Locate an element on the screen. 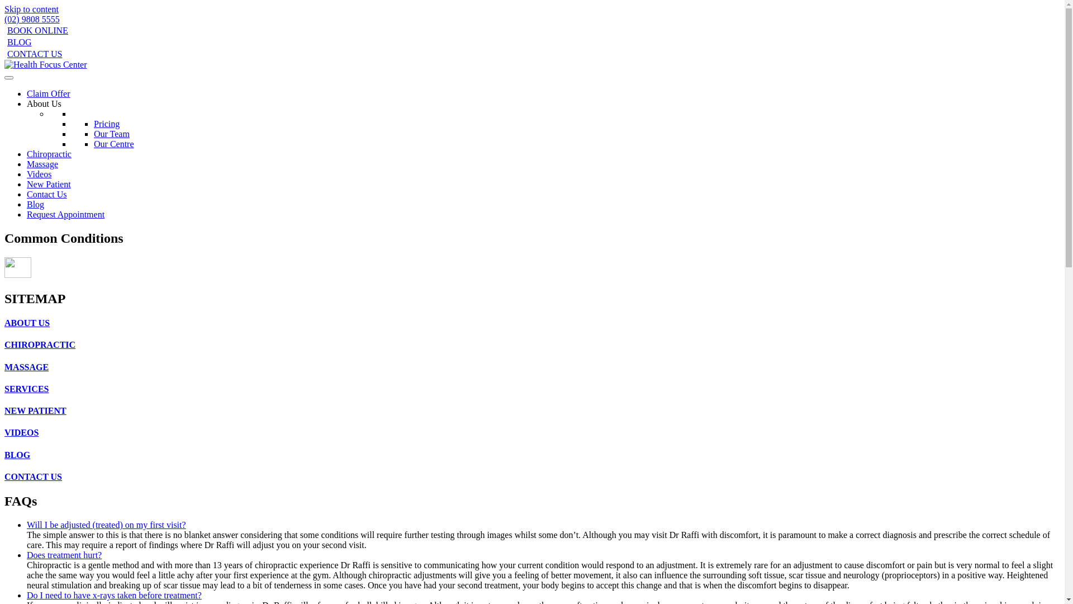 The height and width of the screenshot is (604, 1073). Contact Us is located at coordinates (47, 195).